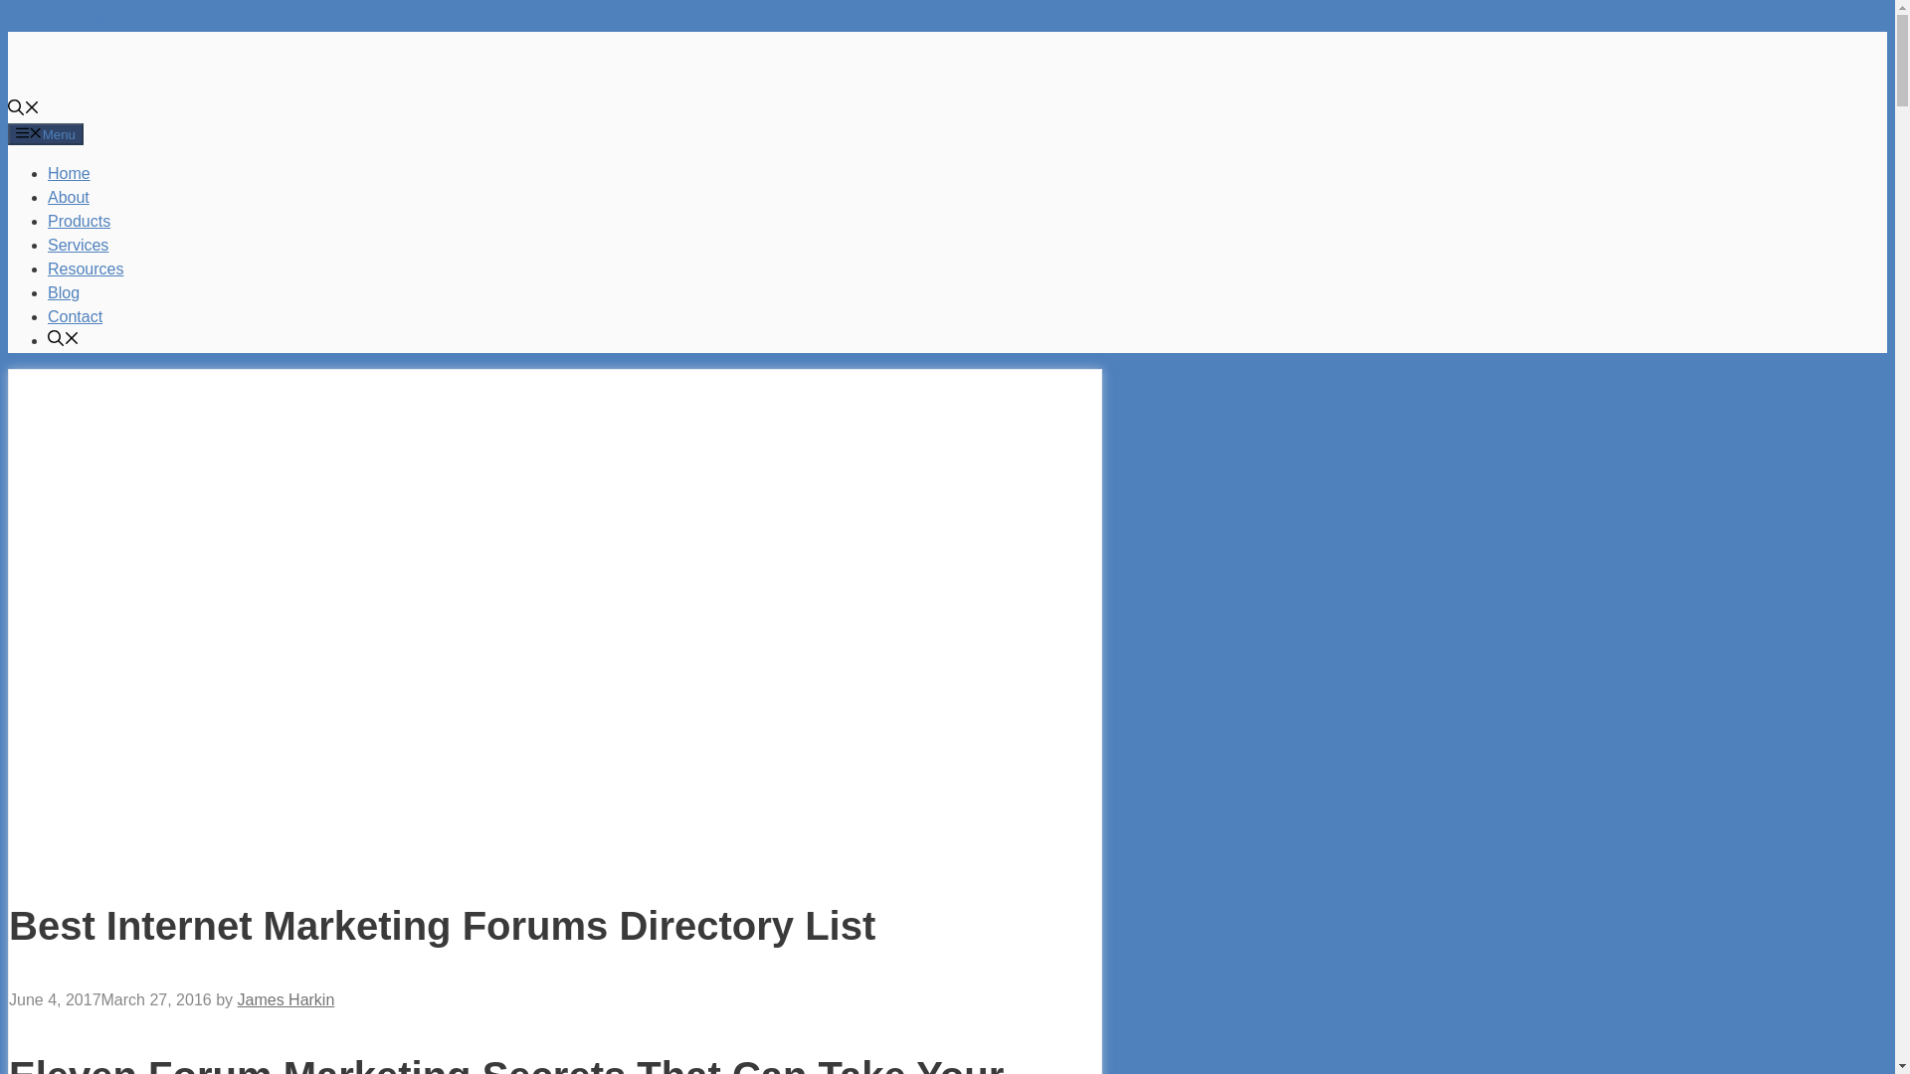 The height and width of the screenshot is (1074, 1910). What do you see at coordinates (157, 62) in the screenshot?
I see `James Harkin` at bounding box center [157, 62].